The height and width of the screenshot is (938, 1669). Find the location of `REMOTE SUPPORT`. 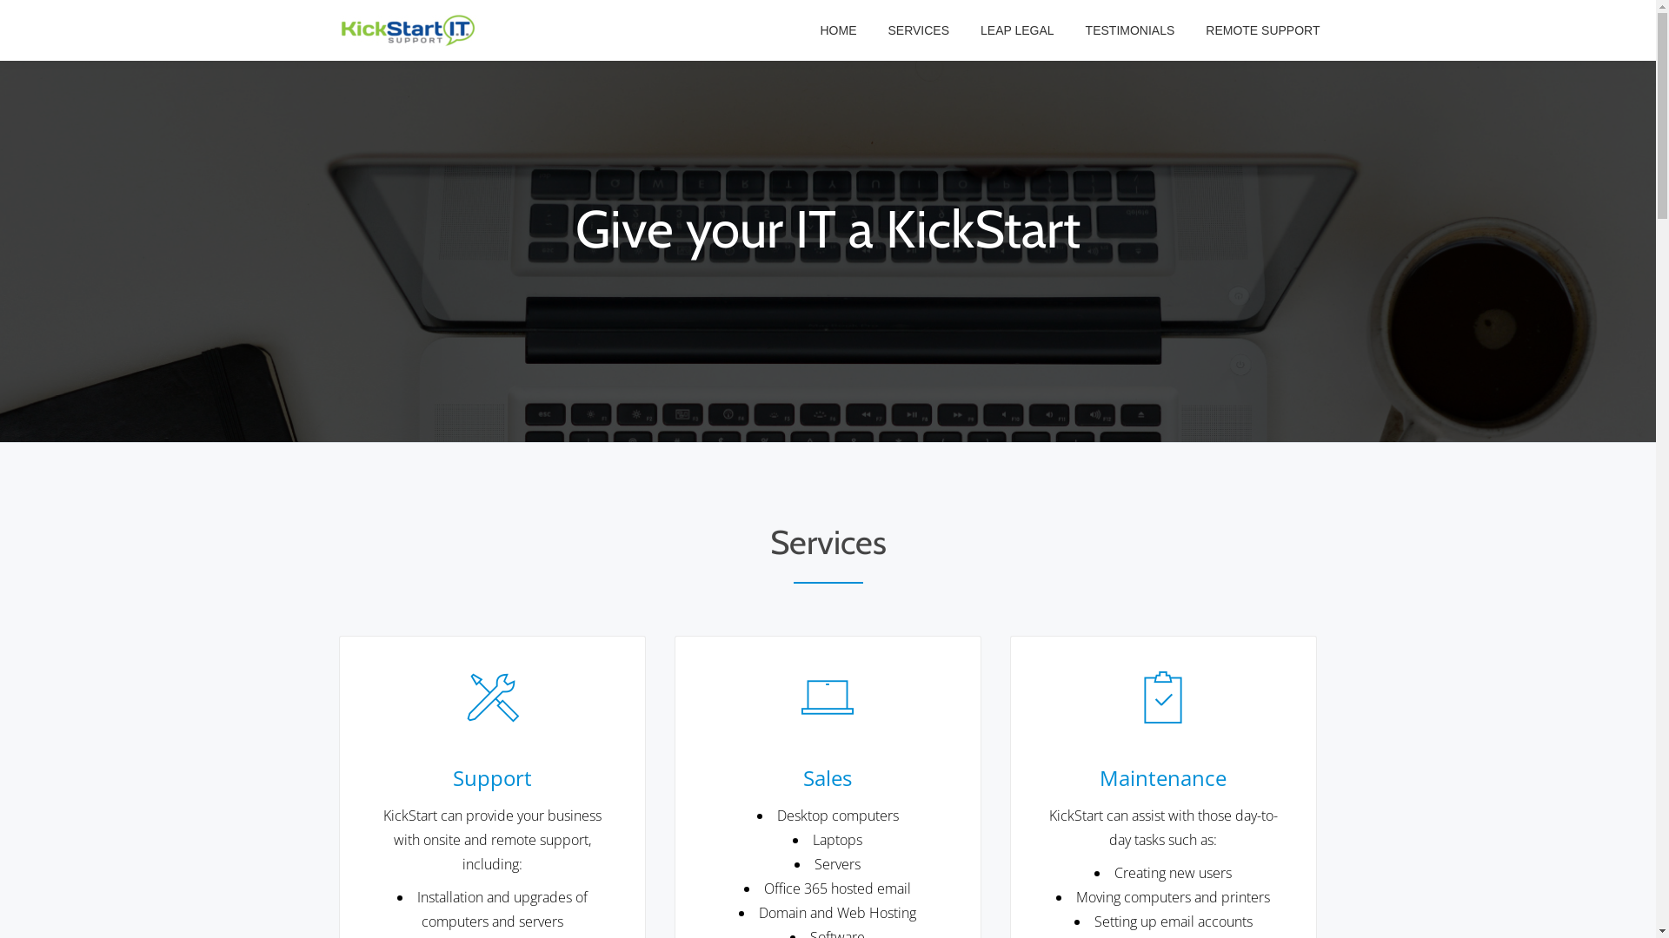

REMOTE SUPPORT is located at coordinates (1262, 30).